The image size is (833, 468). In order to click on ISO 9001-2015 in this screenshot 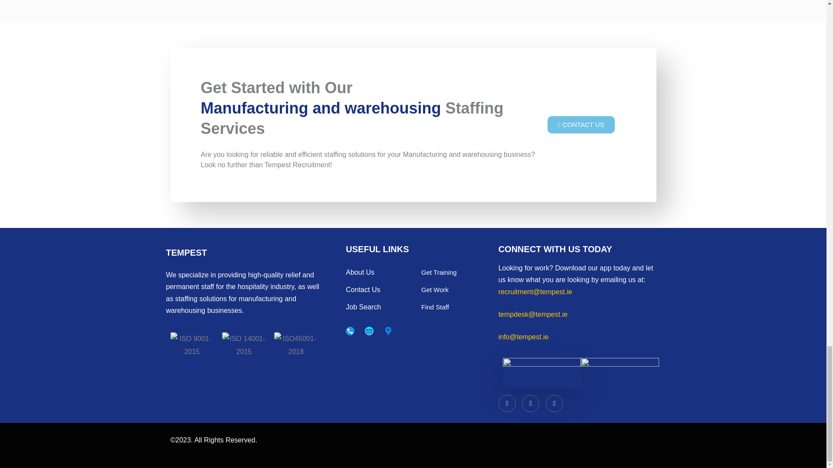, I will do `click(191, 345)`.